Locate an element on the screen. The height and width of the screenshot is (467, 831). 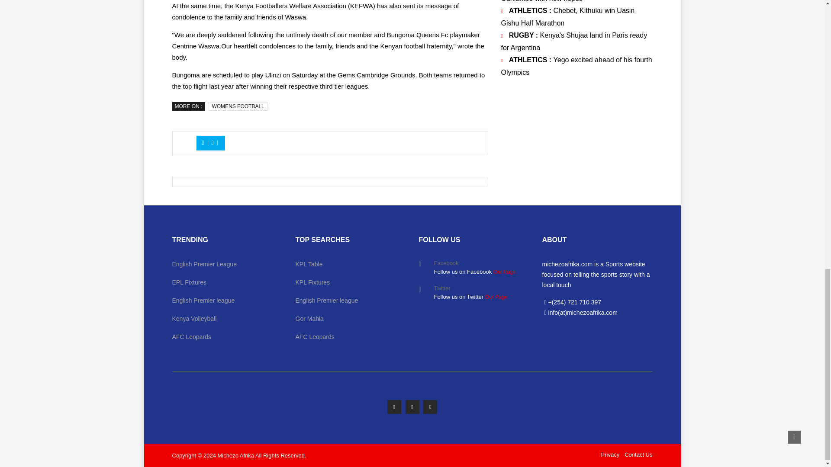
Instagram is located at coordinates (430, 406).